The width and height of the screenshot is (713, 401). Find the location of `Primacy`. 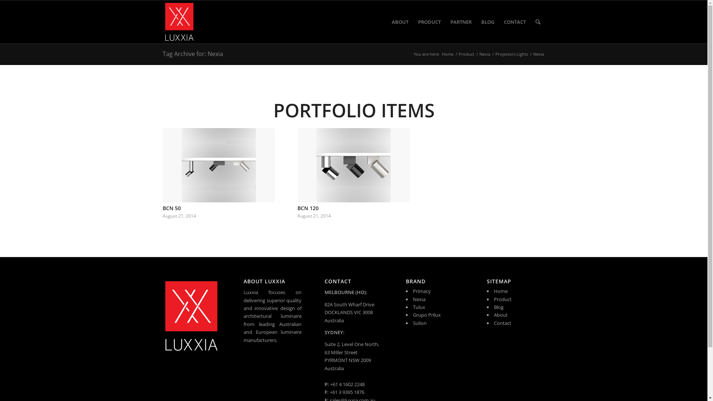

Primacy is located at coordinates (422, 291).